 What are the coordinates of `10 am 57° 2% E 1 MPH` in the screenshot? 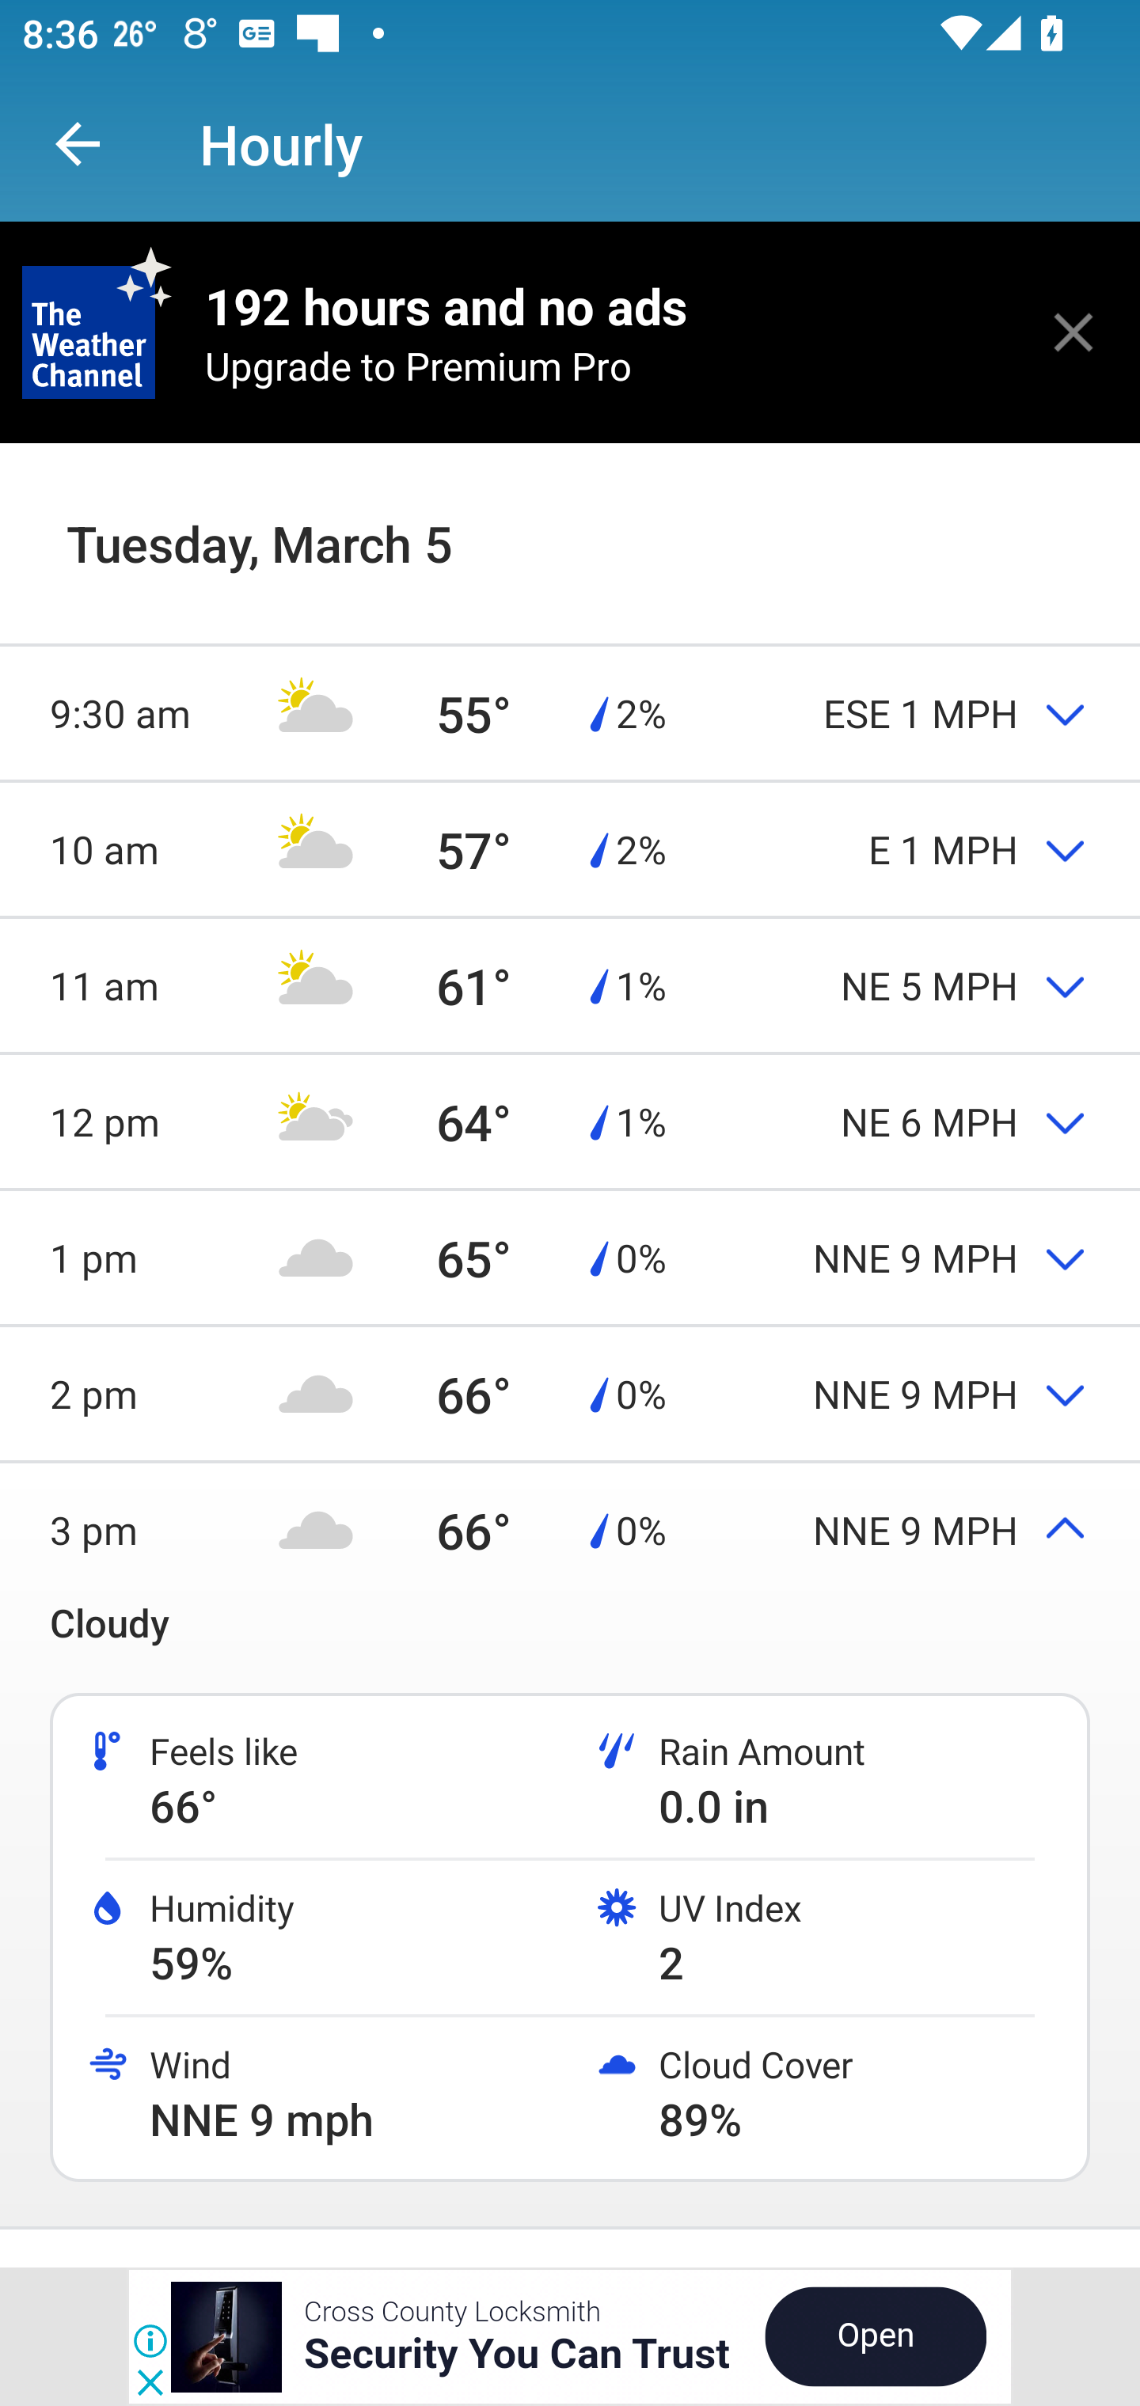 It's located at (570, 849).